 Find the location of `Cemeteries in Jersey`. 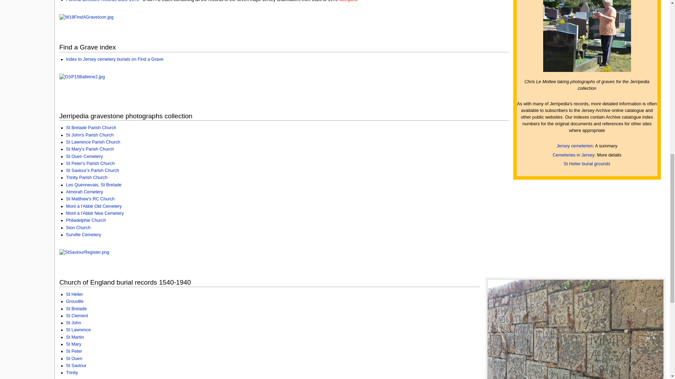

Cemeteries in Jersey is located at coordinates (574, 155).